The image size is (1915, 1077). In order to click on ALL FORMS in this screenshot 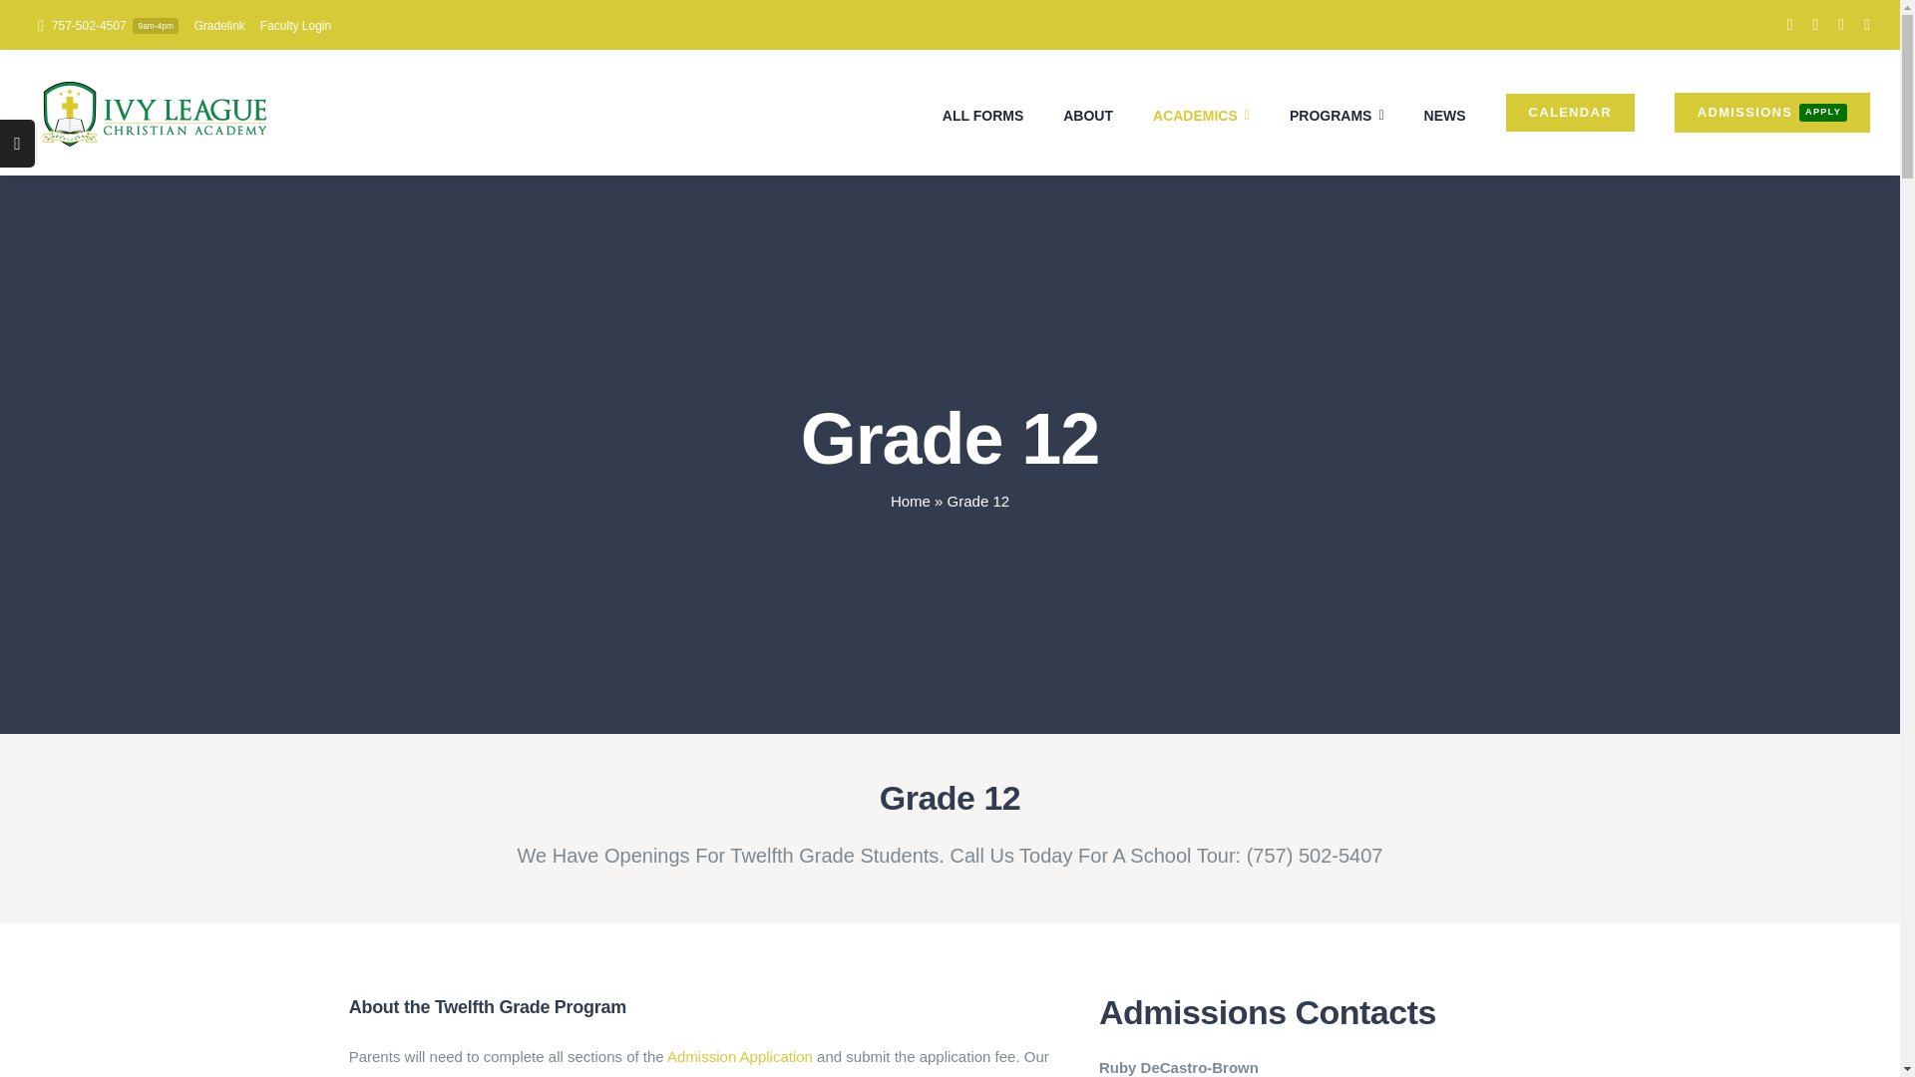, I will do `click(981, 113)`.